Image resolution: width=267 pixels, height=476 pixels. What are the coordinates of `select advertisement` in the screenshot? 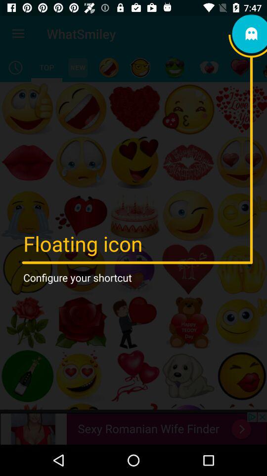 It's located at (133, 428).